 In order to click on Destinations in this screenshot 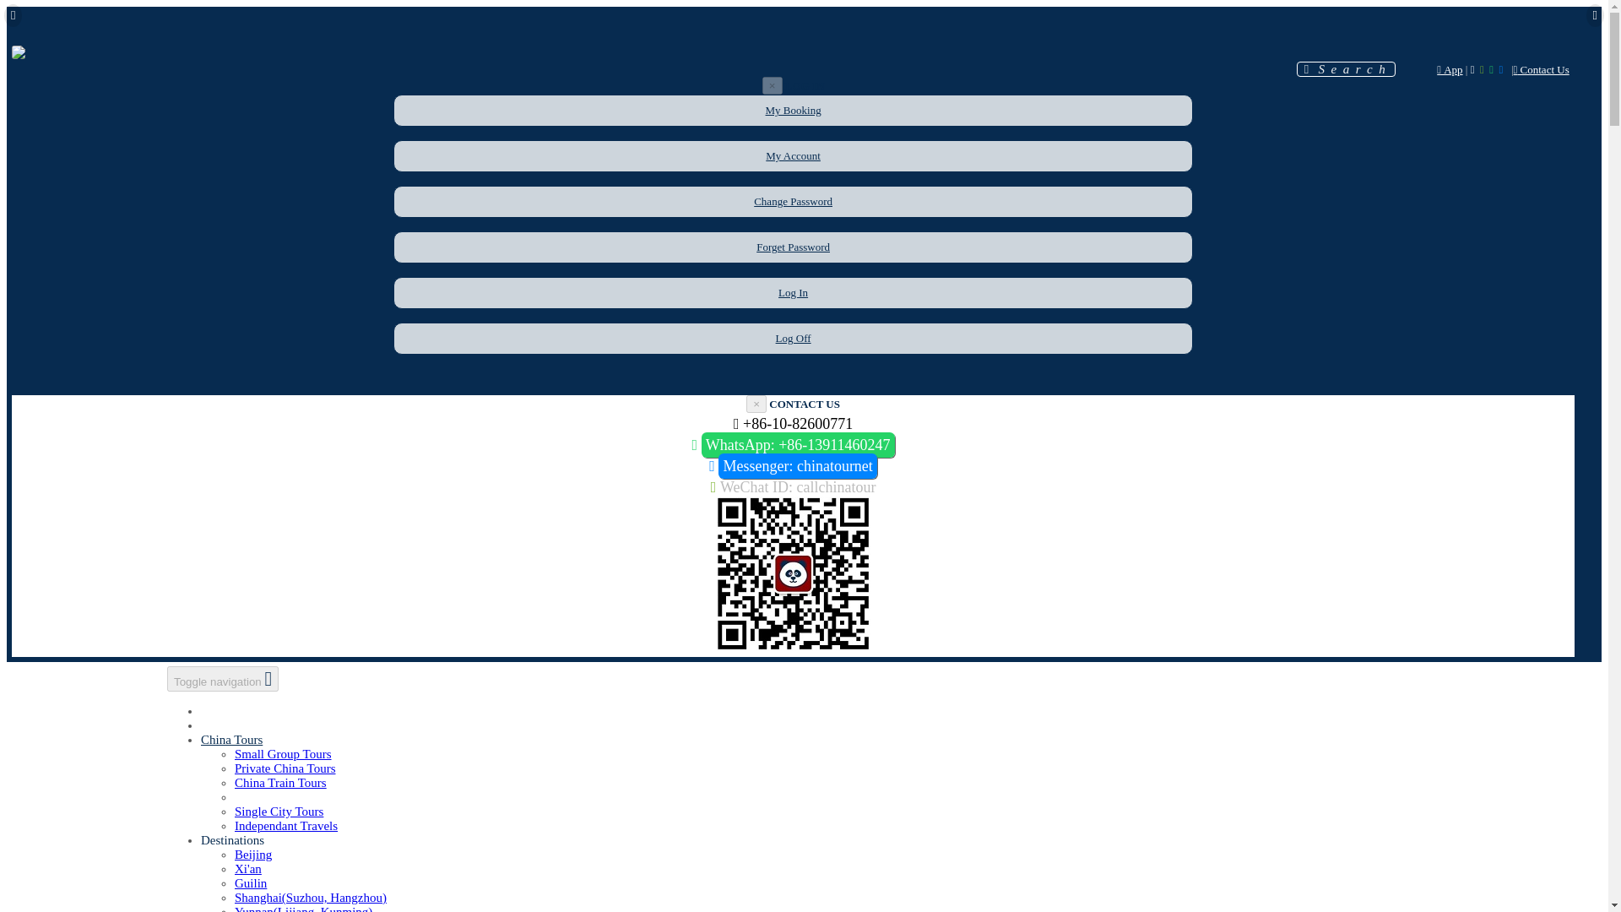, I will do `click(232, 840)`.